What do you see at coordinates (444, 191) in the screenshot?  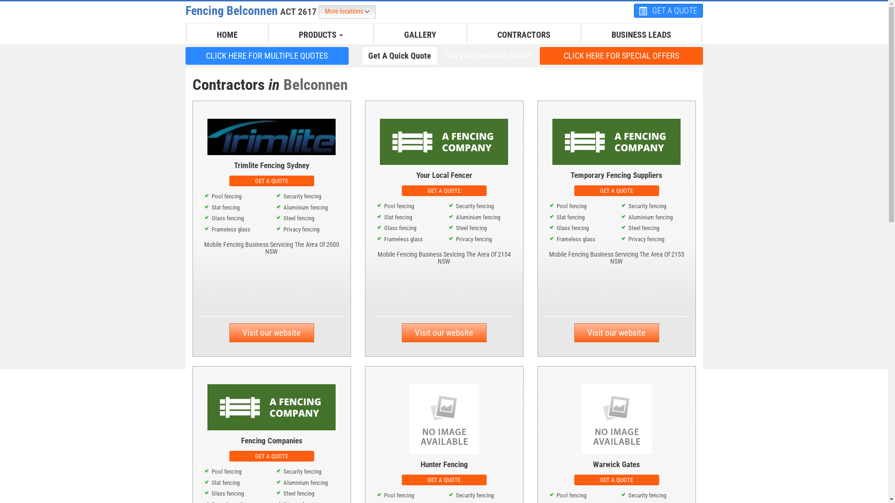 I see `GET A QUOTE` at bounding box center [444, 191].